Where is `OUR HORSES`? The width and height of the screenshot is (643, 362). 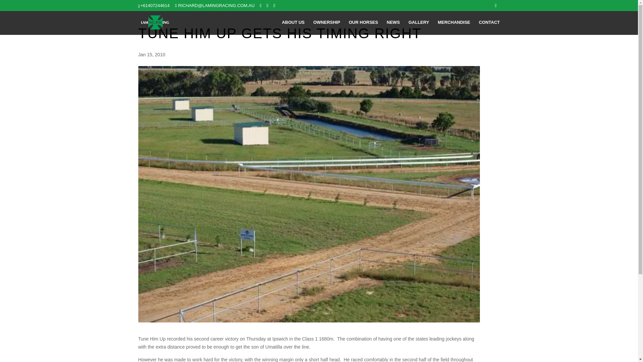
OUR HORSES is located at coordinates (363, 27).